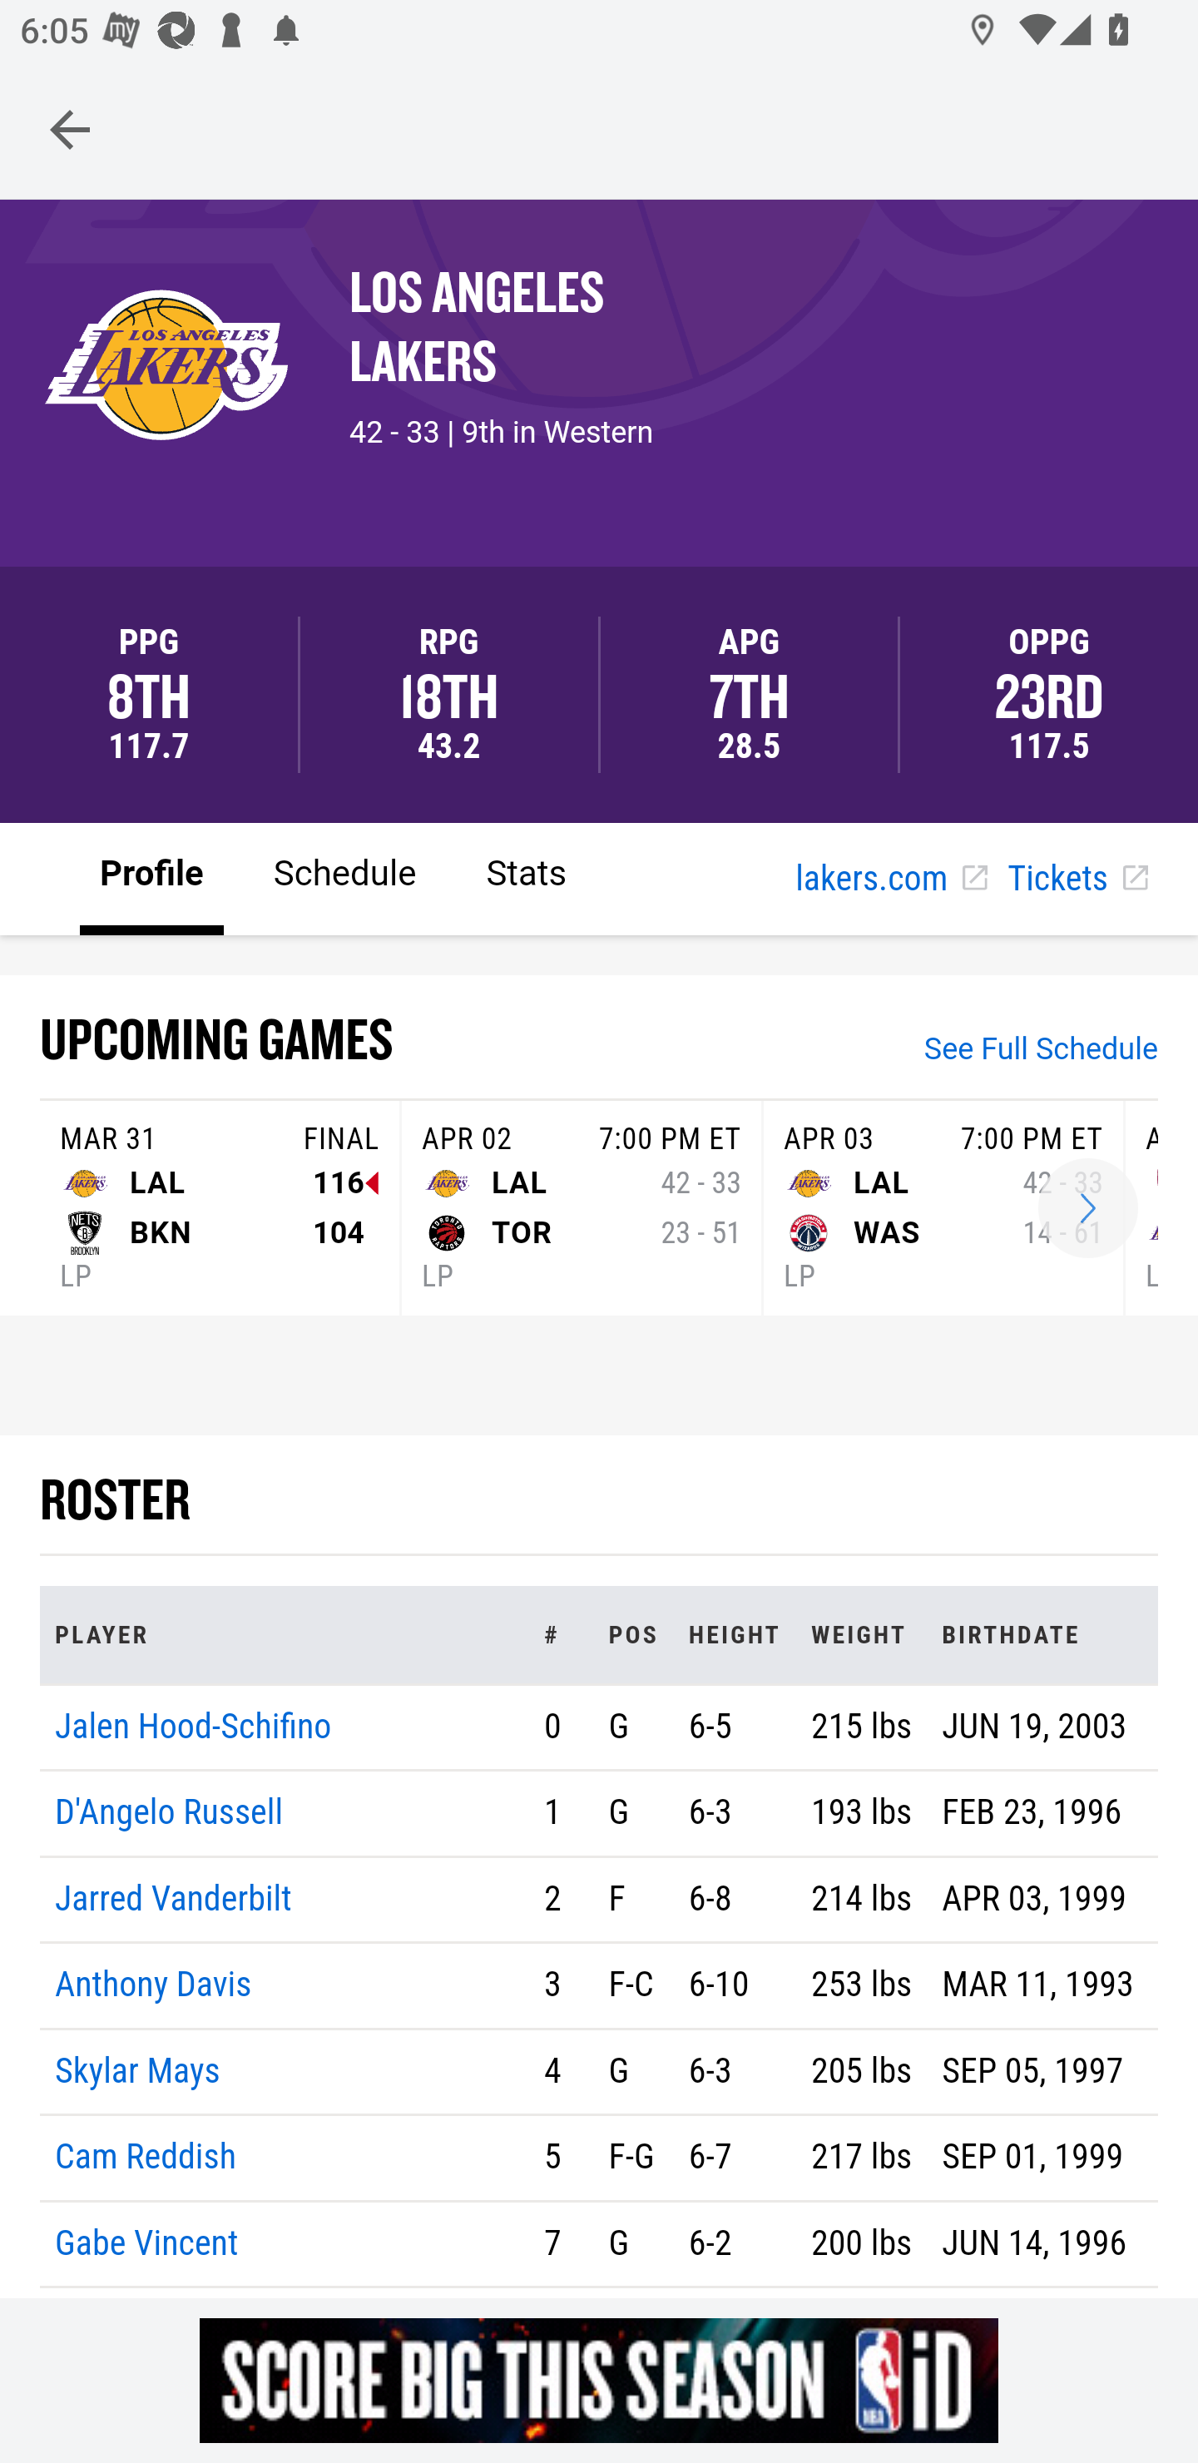 The image size is (1198, 2463). Describe the element at coordinates (146, 2158) in the screenshot. I see `Cam Reddish` at that location.